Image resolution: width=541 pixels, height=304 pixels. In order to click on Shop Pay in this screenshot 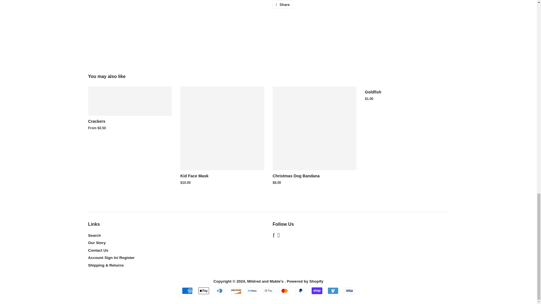, I will do `click(317, 290)`.